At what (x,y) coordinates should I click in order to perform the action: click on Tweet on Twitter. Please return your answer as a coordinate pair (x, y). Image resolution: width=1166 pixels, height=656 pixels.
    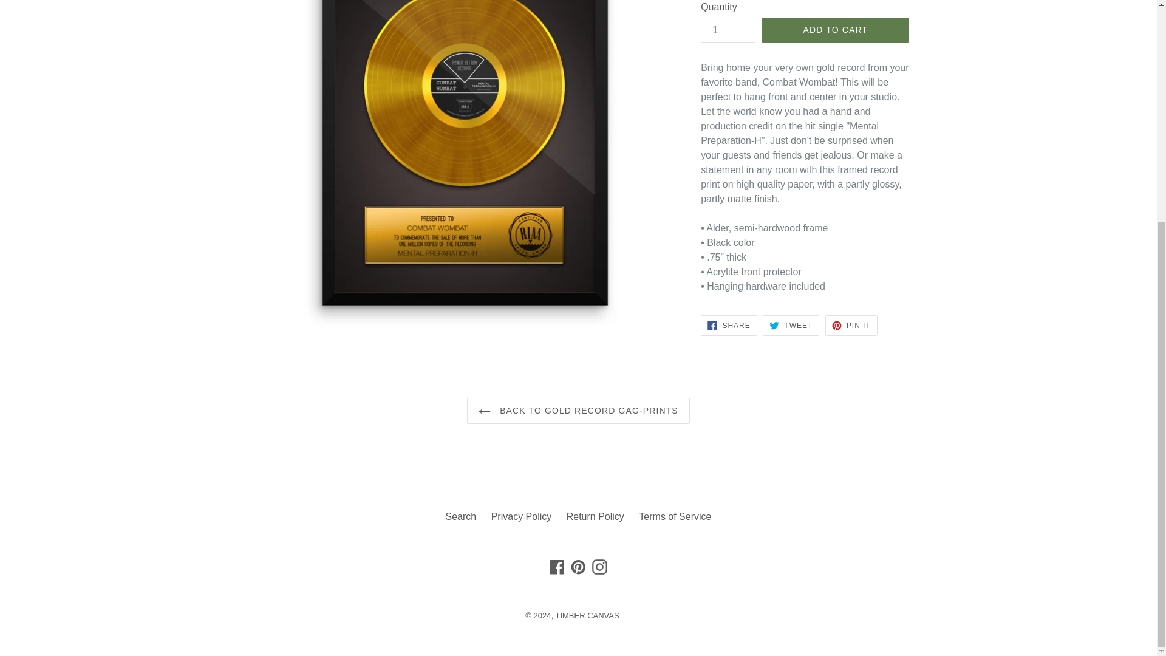
    Looking at the image, I should click on (851, 326).